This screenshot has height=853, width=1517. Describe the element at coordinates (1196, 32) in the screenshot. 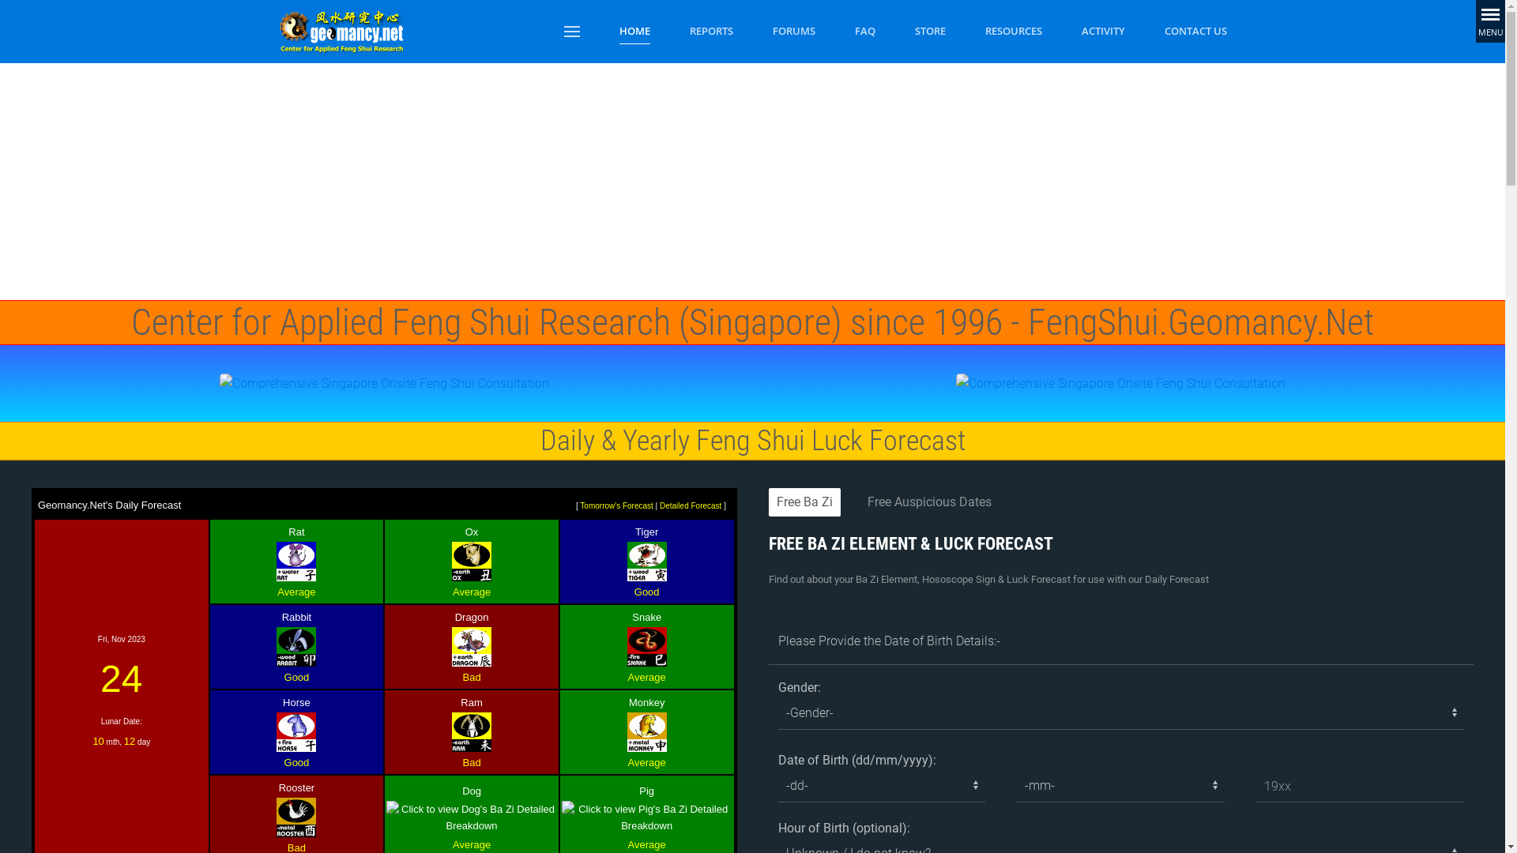

I see `CONTACT US` at that location.